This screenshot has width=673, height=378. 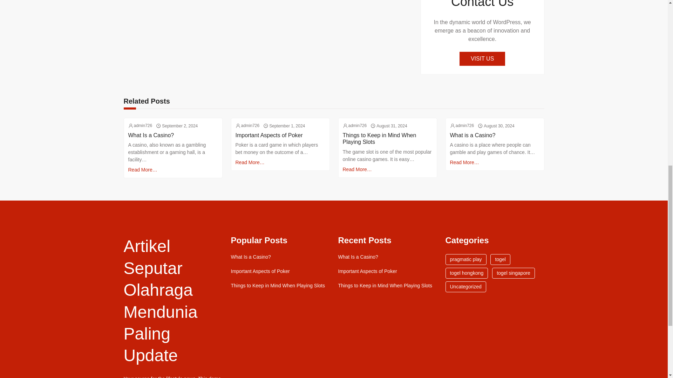 What do you see at coordinates (278, 286) in the screenshot?
I see `Things to Keep in Mind When Playing Slots` at bounding box center [278, 286].